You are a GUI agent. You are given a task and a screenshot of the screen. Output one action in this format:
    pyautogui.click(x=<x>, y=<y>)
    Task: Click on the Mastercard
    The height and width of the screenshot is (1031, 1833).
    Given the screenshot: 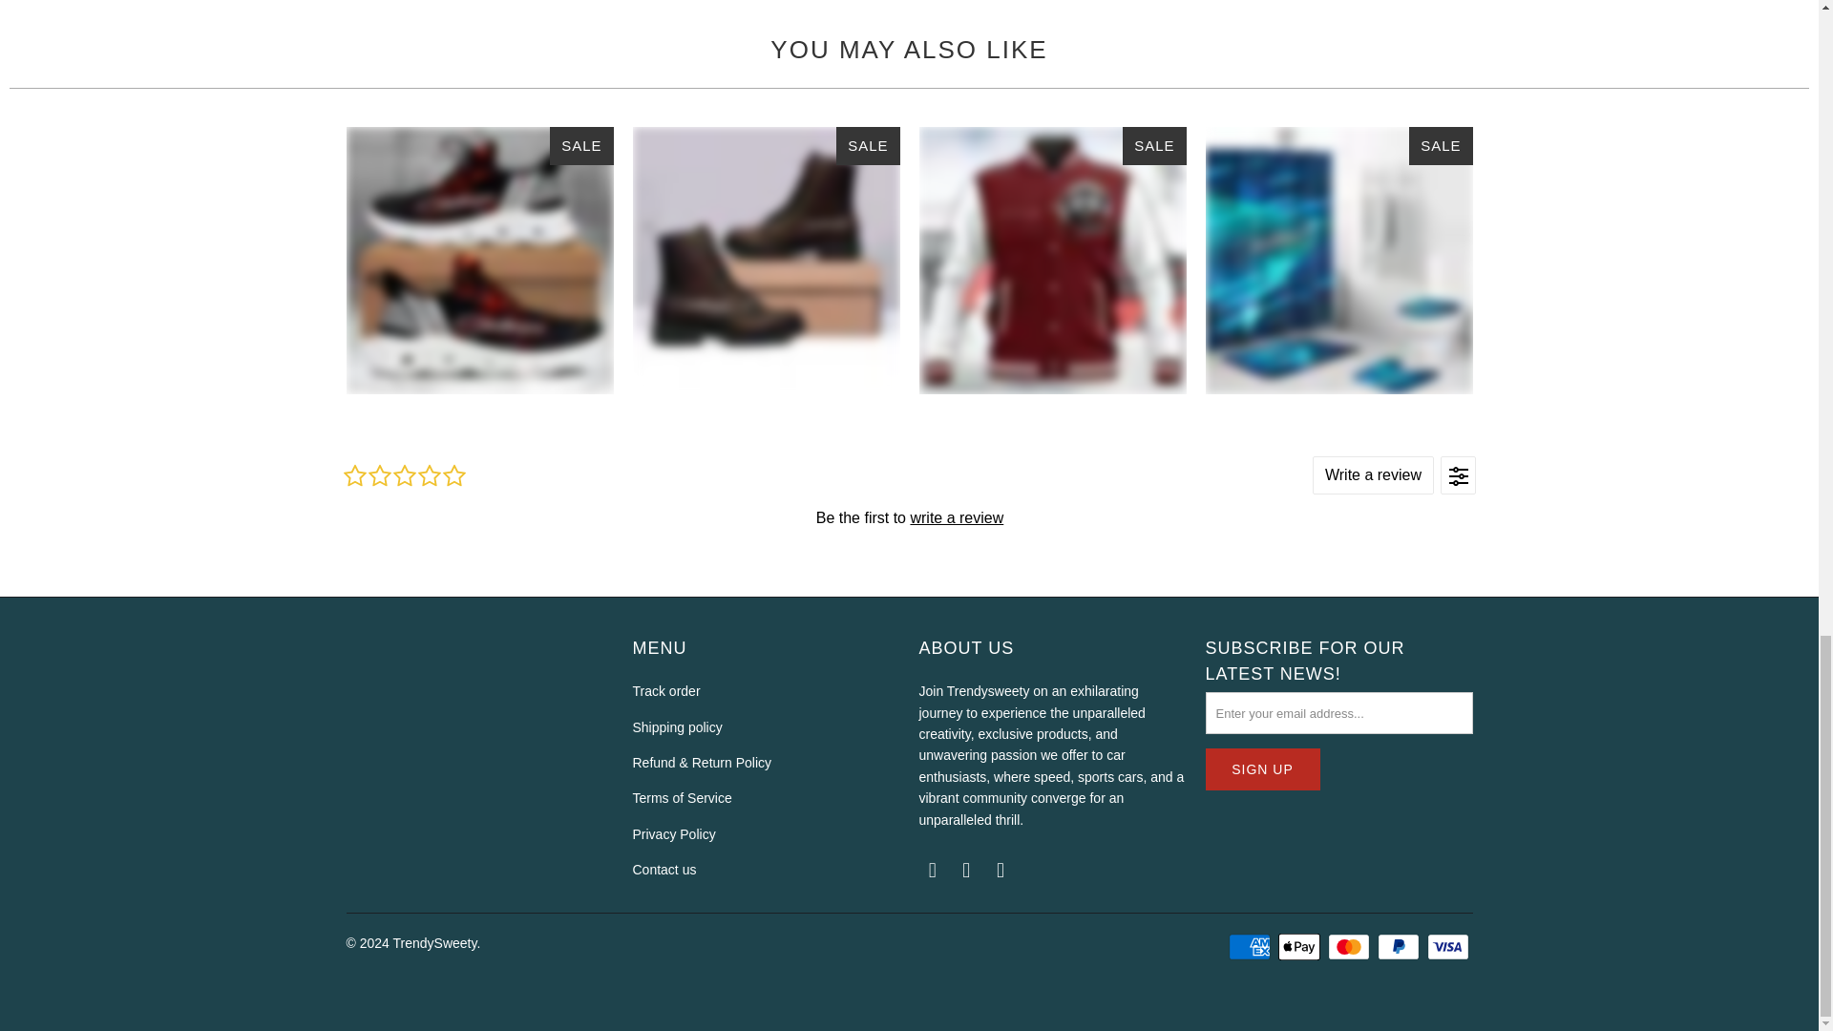 What is the action you would take?
    pyautogui.click(x=1350, y=947)
    